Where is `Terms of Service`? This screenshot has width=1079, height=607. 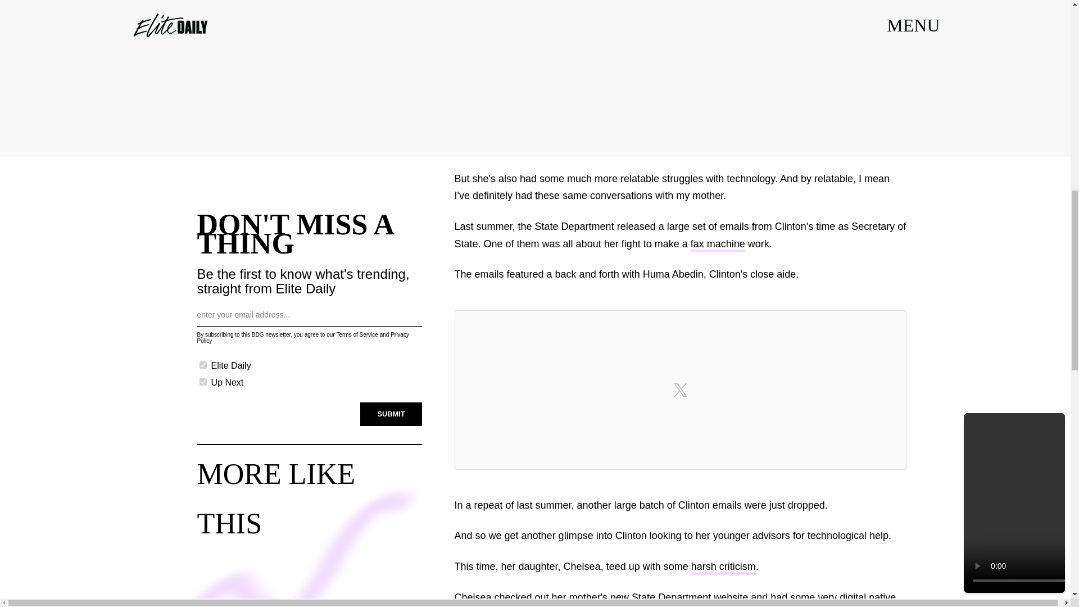
Terms of Service is located at coordinates (356, 334).